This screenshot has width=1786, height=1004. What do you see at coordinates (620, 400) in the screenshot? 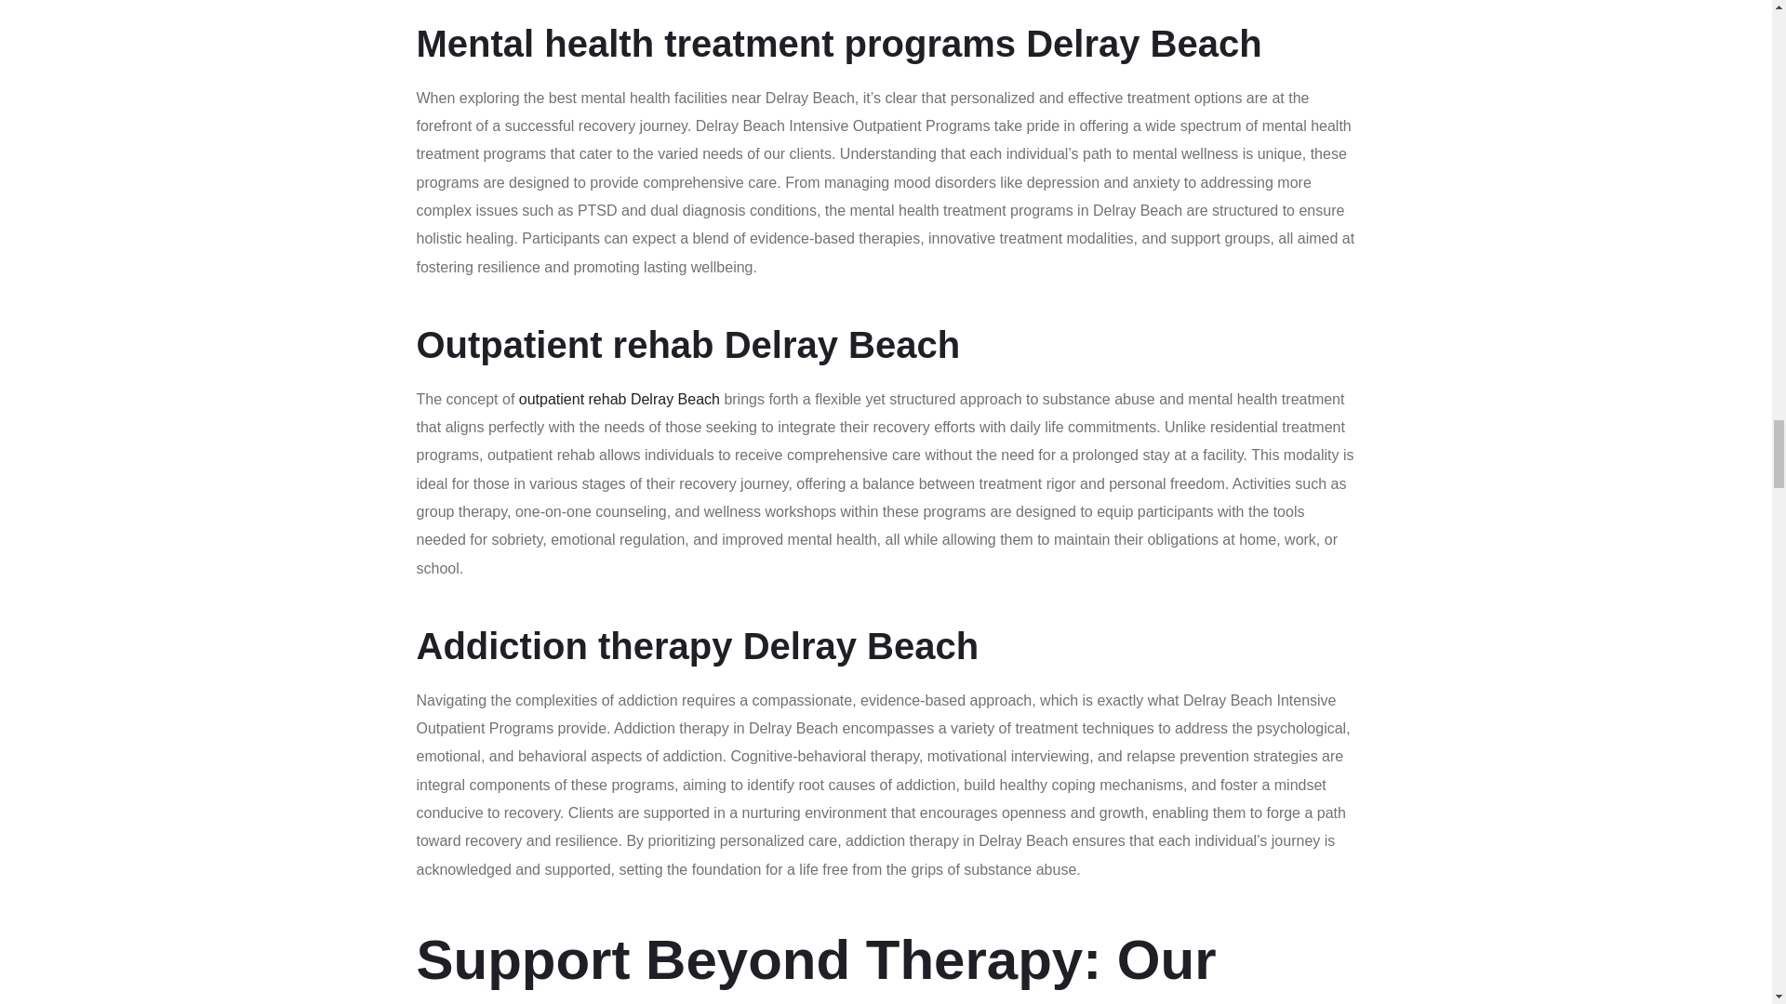
I see `outpatient rehab Delray Beach` at bounding box center [620, 400].